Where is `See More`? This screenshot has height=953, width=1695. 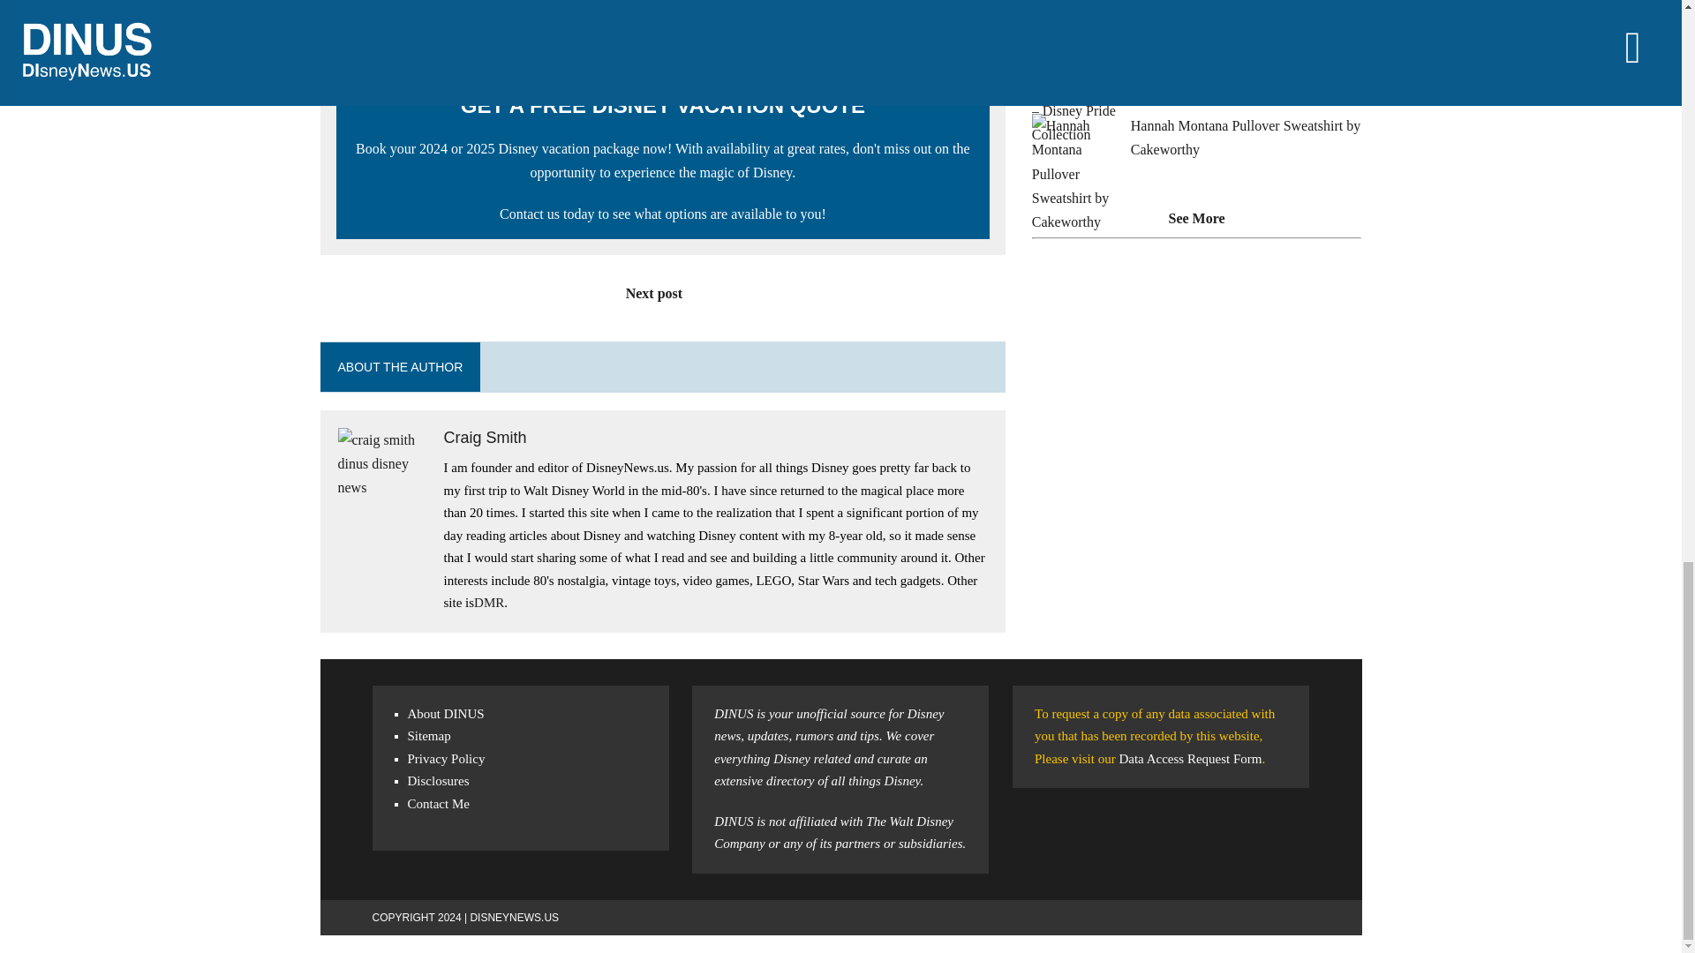 See More is located at coordinates (1197, 217).